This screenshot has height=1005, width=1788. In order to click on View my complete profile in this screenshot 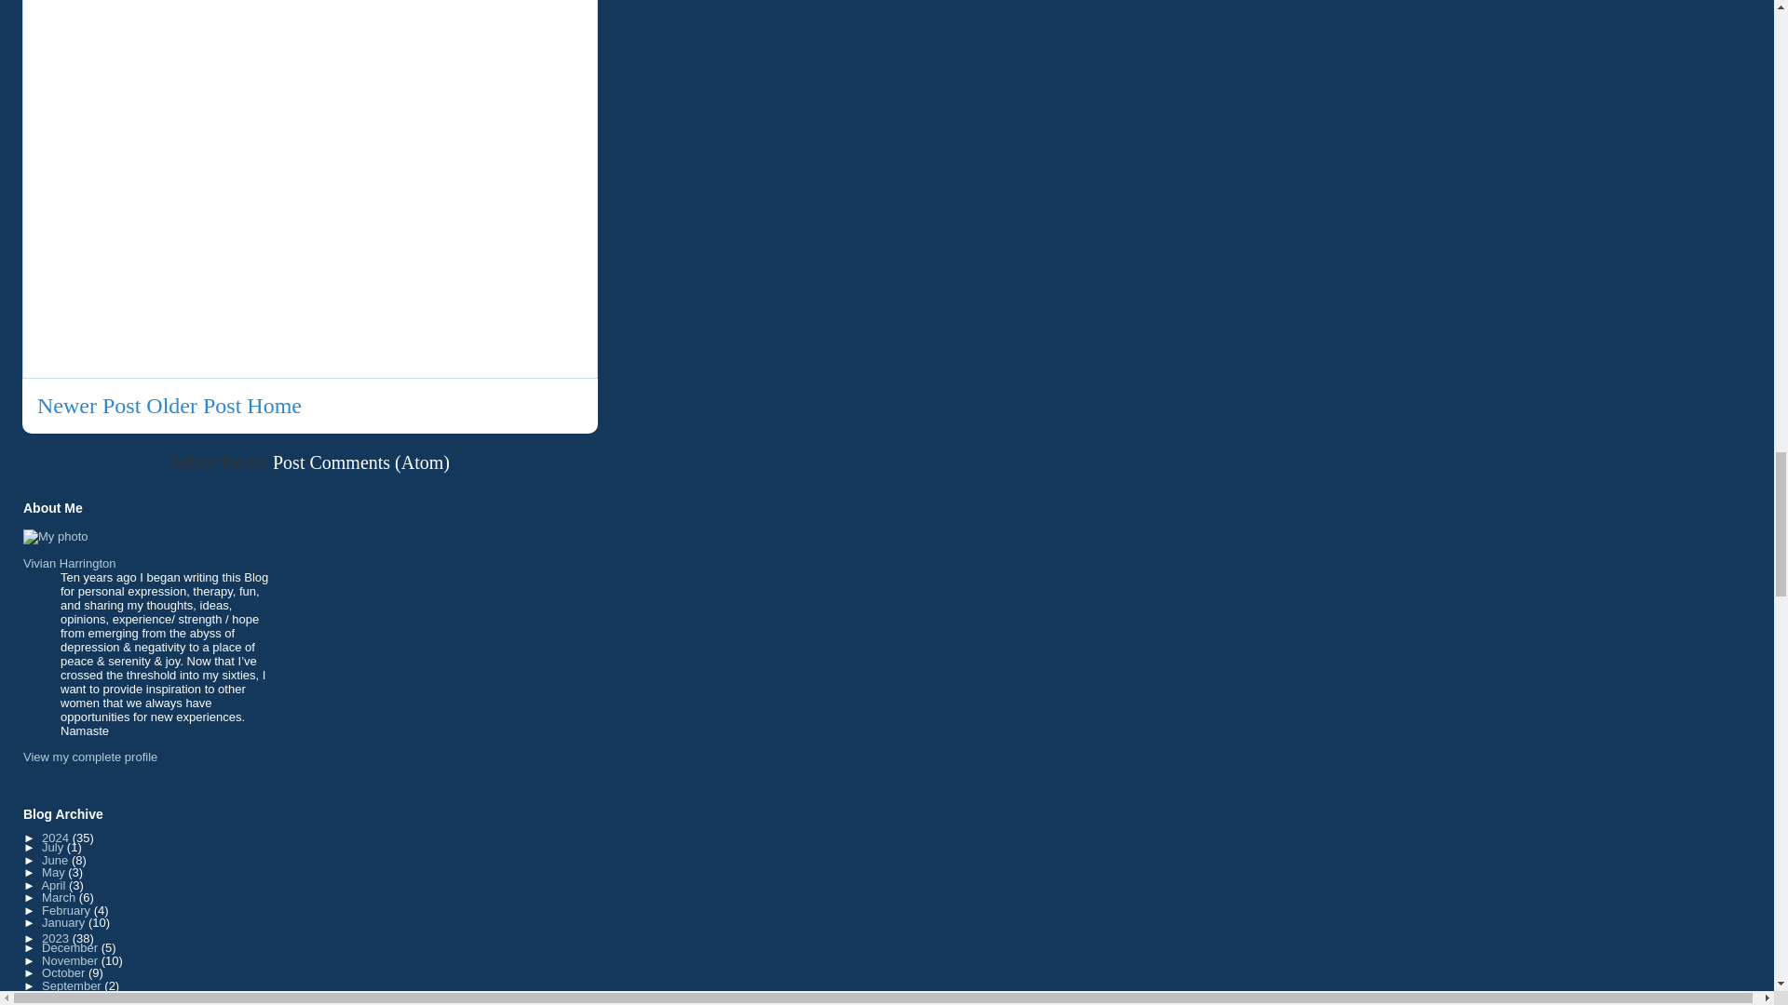, I will do `click(89, 756)`.